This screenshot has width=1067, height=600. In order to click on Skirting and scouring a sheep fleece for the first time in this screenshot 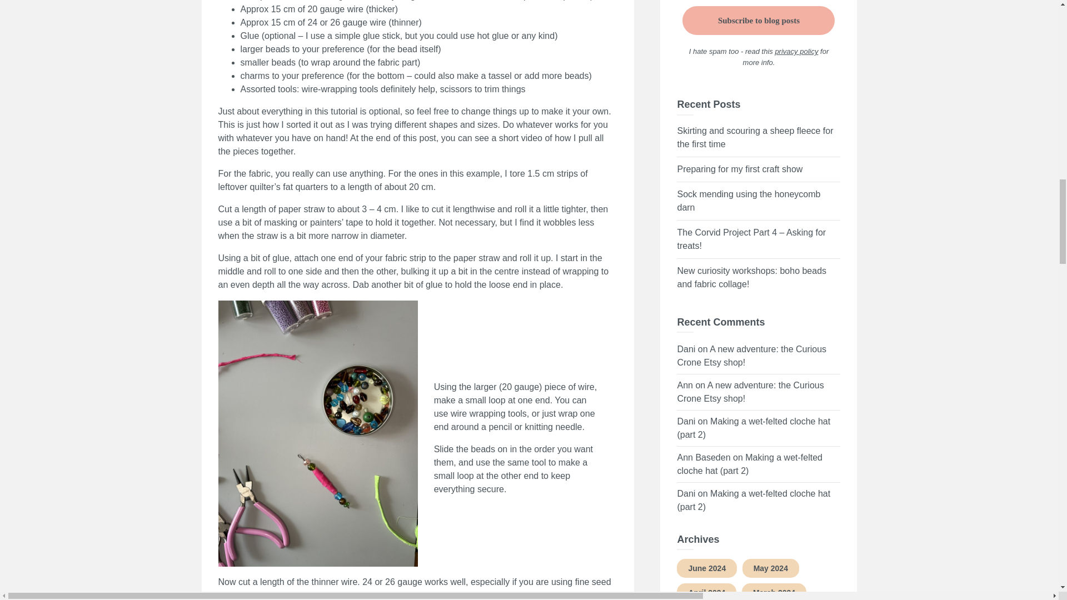, I will do `click(755, 137)`.